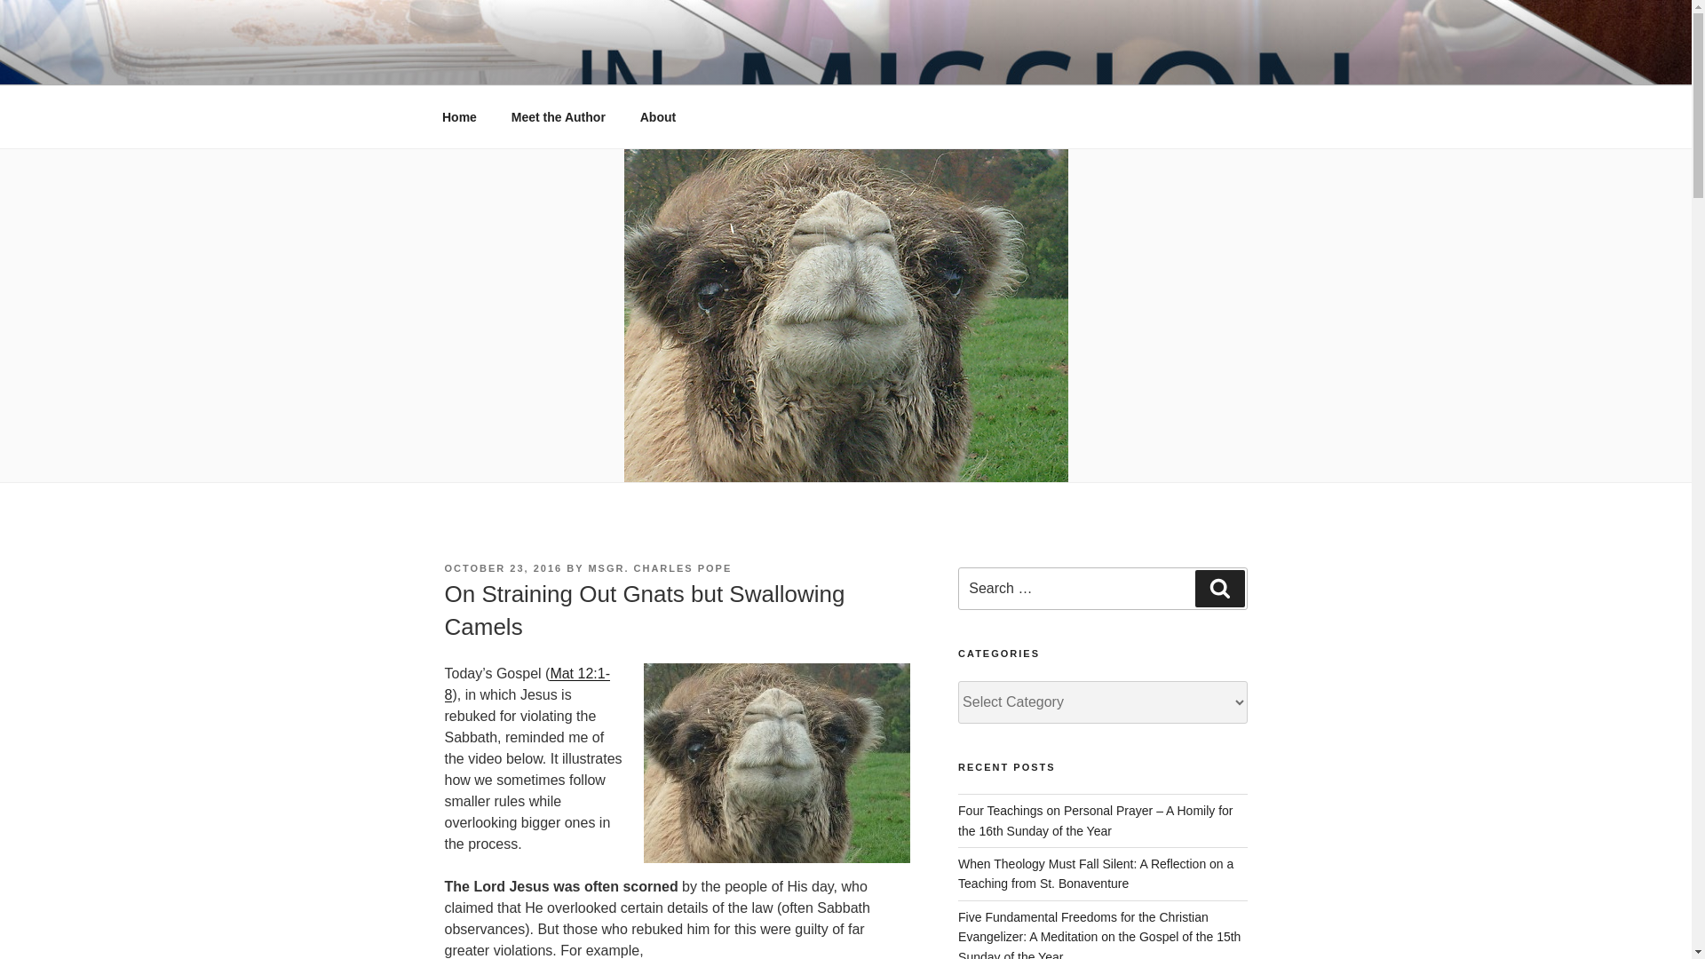  I want to click on Meet the Author, so click(558, 117).